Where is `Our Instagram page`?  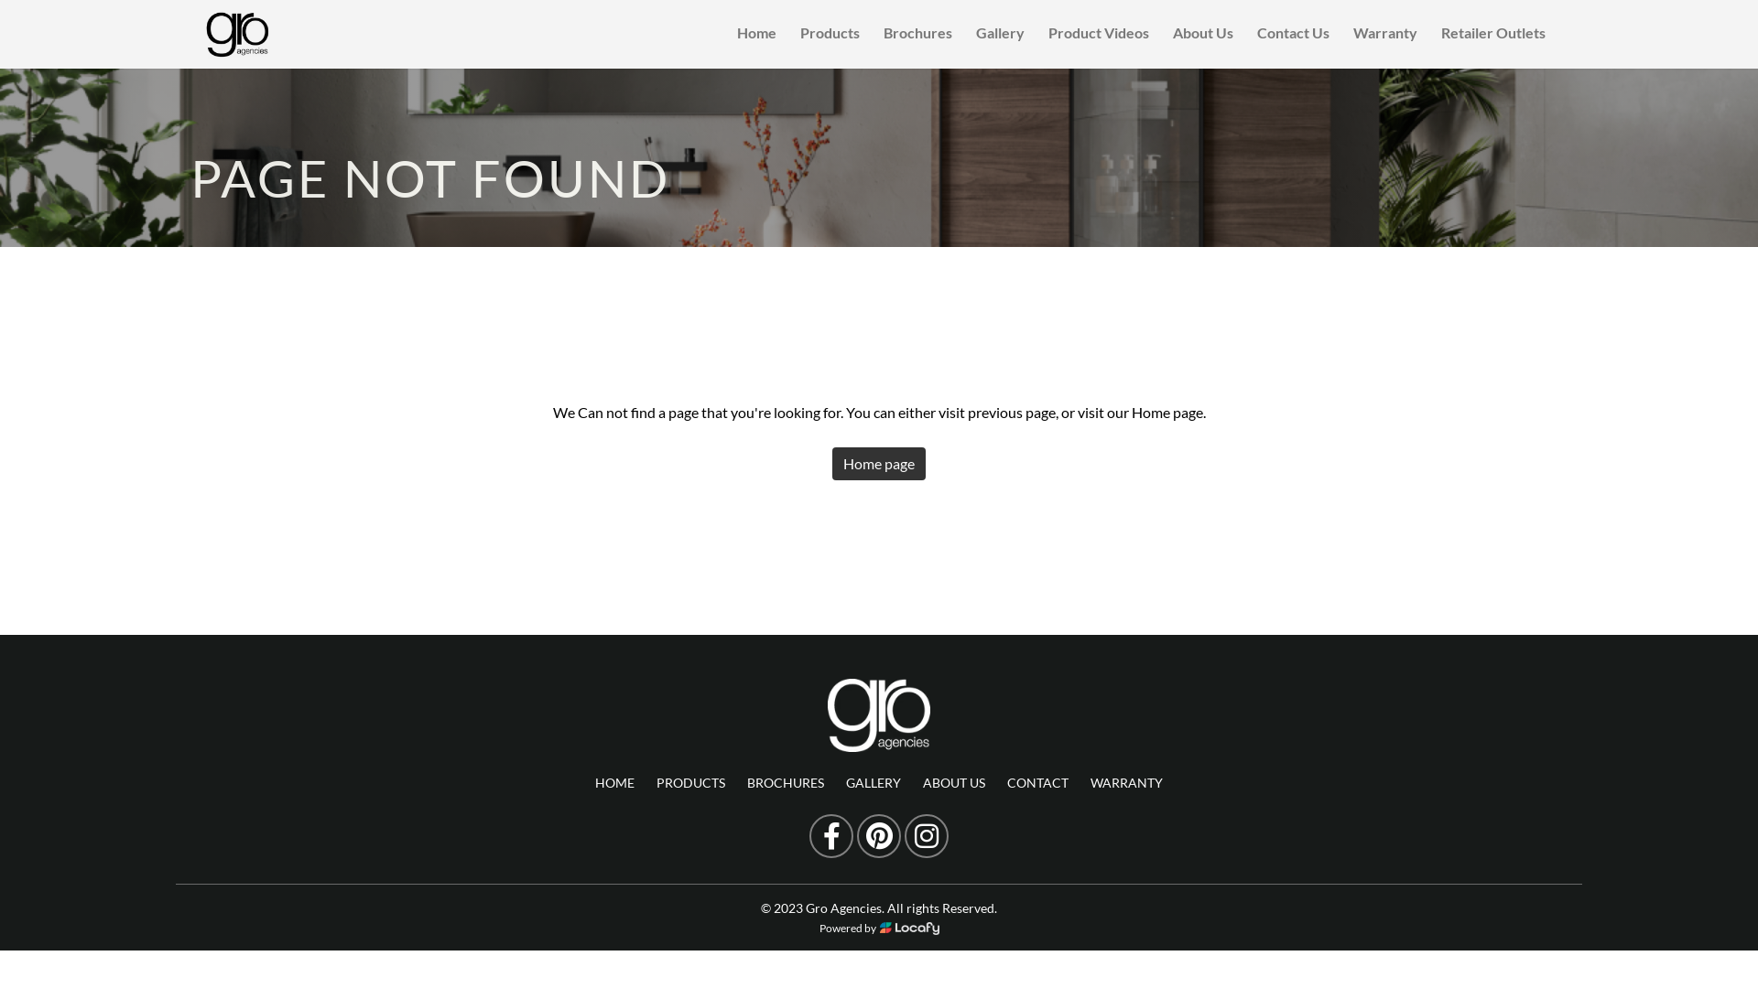 Our Instagram page is located at coordinates (927, 836).